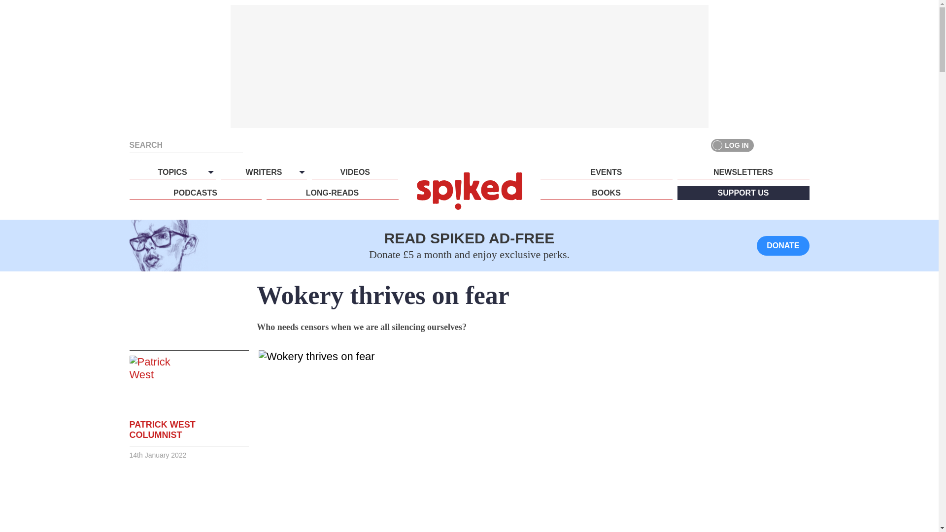  Describe the element at coordinates (784, 145) in the screenshot. I see `Twitter` at that location.